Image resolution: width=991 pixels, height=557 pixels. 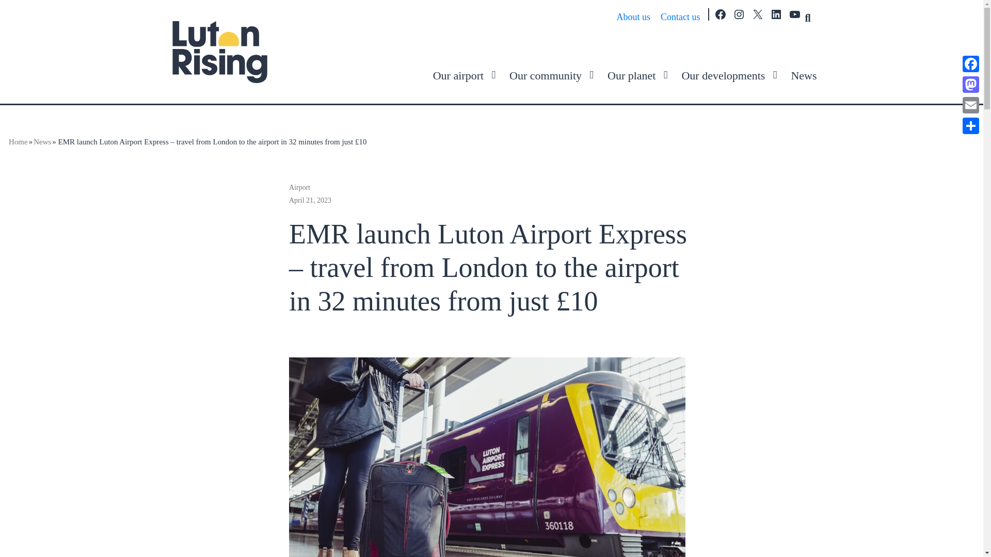 I want to click on YouTube, so click(x=795, y=14).